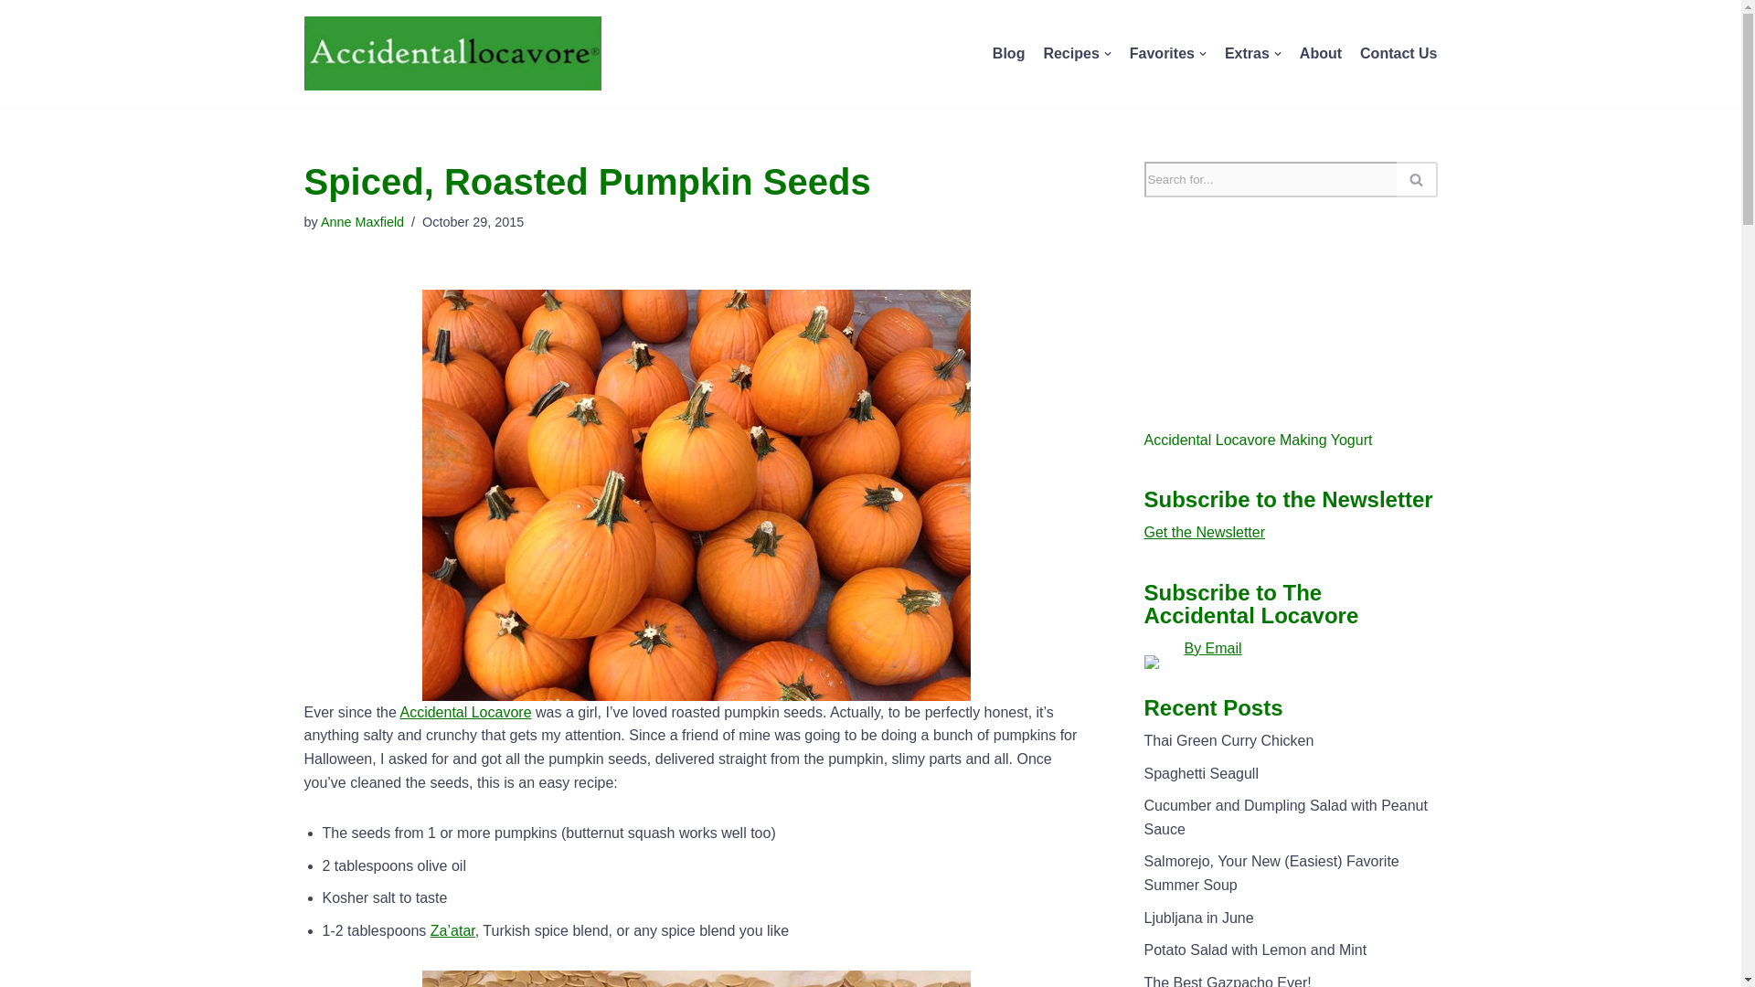 This screenshot has width=1755, height=987. I want to click on Extras, so click(1247, 54).